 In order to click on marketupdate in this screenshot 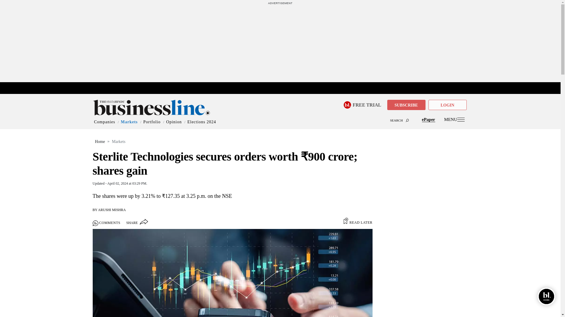, I will do `click(283, 88)`.